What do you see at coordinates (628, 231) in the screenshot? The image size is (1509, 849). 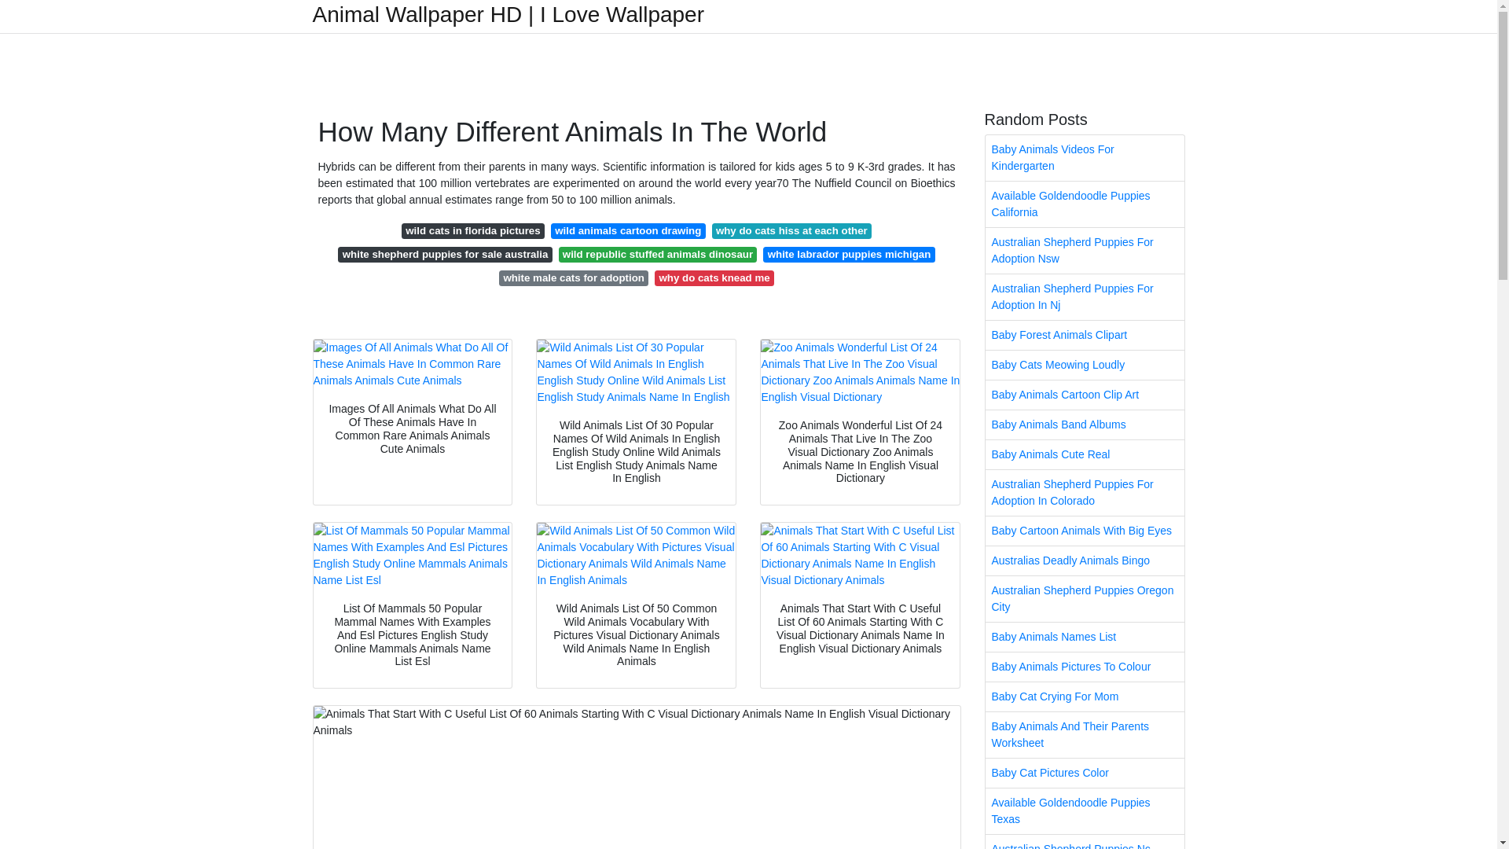 I see `wild animals cartoon drawing` at bounding box center [628, 231].